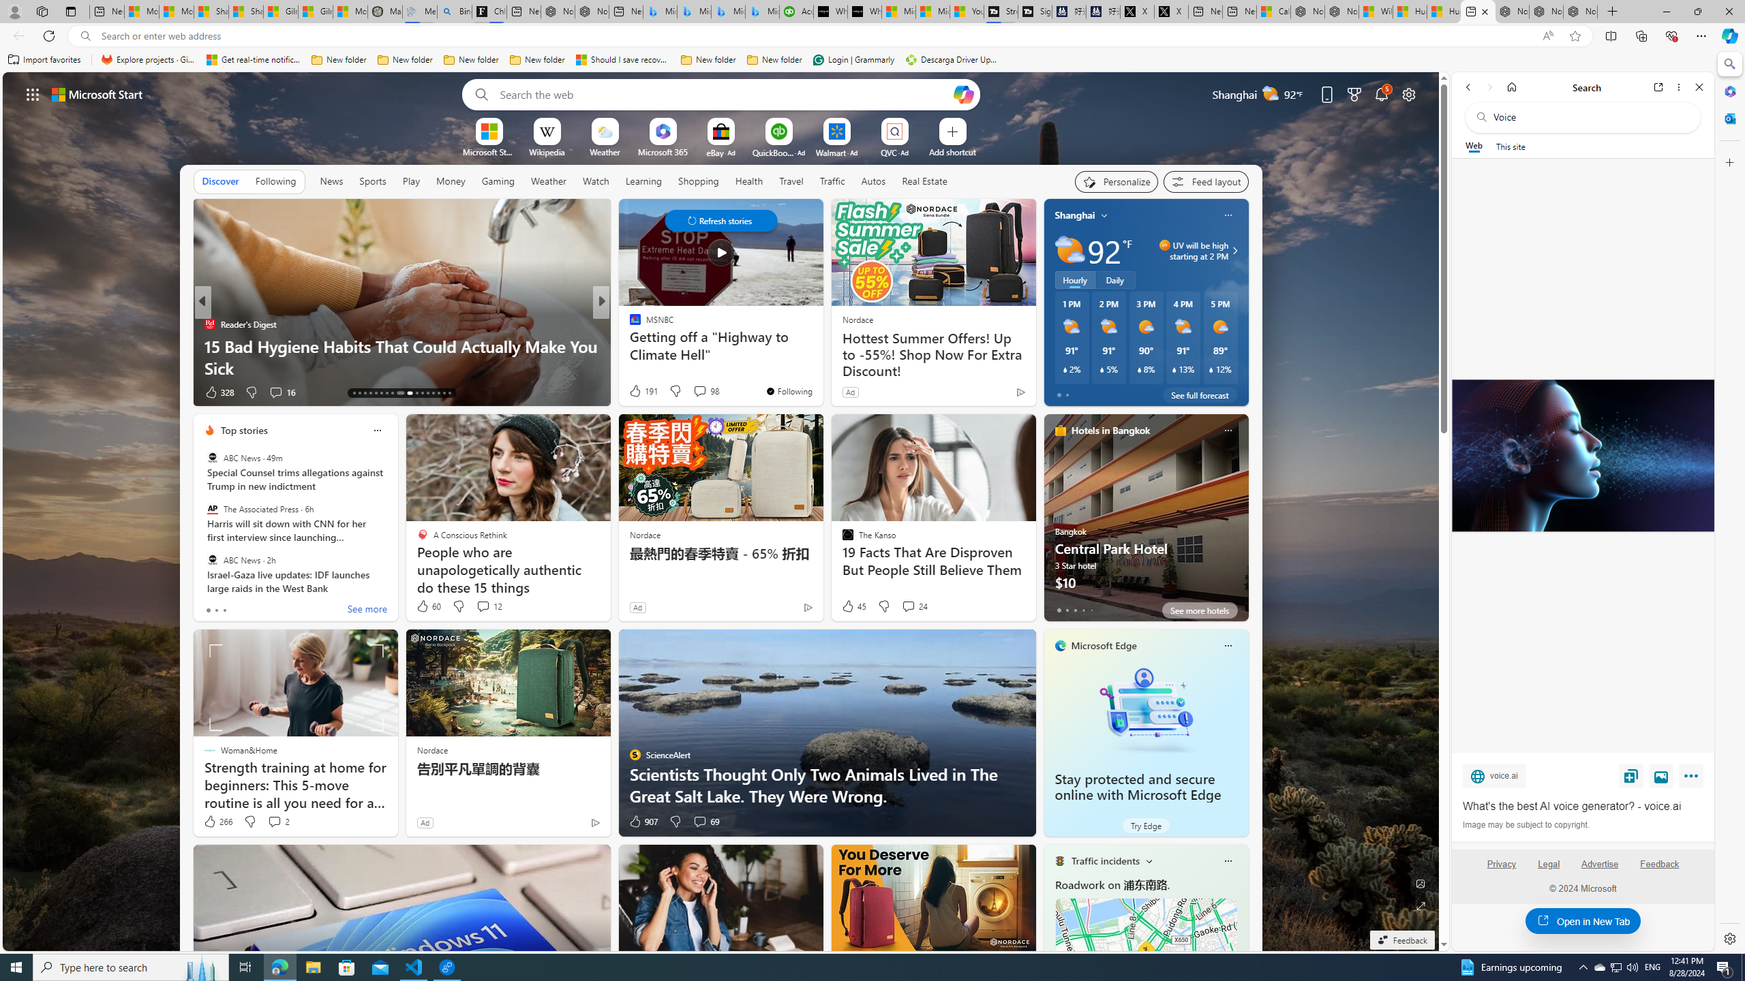 The height and width of the screenshot is (981, 1745). Describe the element at coordinates (85, 36) in the screenshot. I see `Search icon` at that location.